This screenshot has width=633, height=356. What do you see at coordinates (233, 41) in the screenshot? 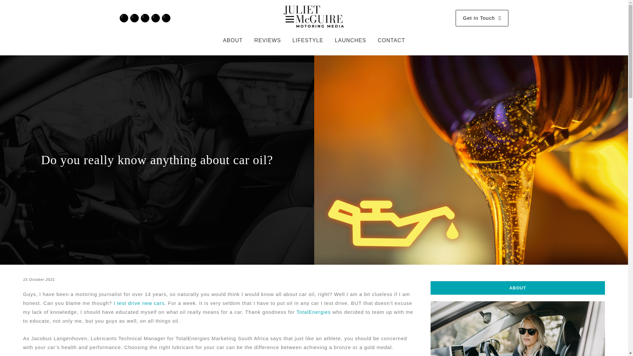
I see `ABOUT` at bounding box center [233, 41].